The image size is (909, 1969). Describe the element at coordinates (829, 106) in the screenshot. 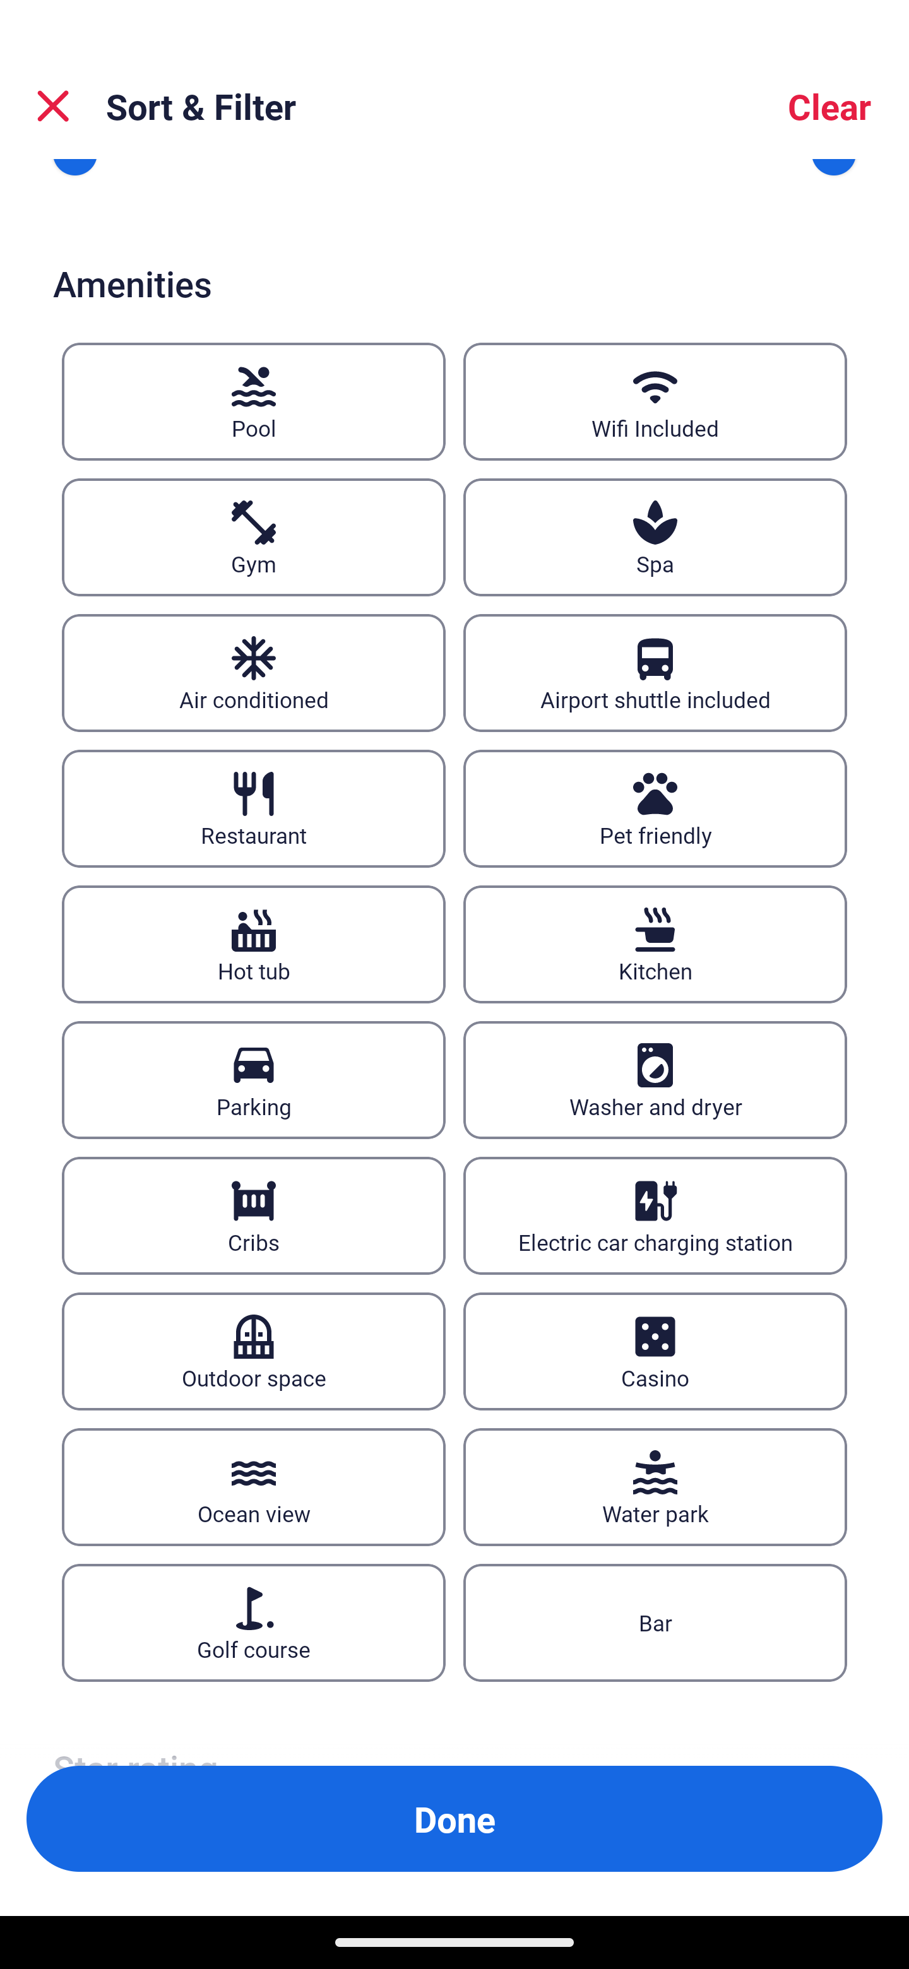

I see `Clear` at that location.